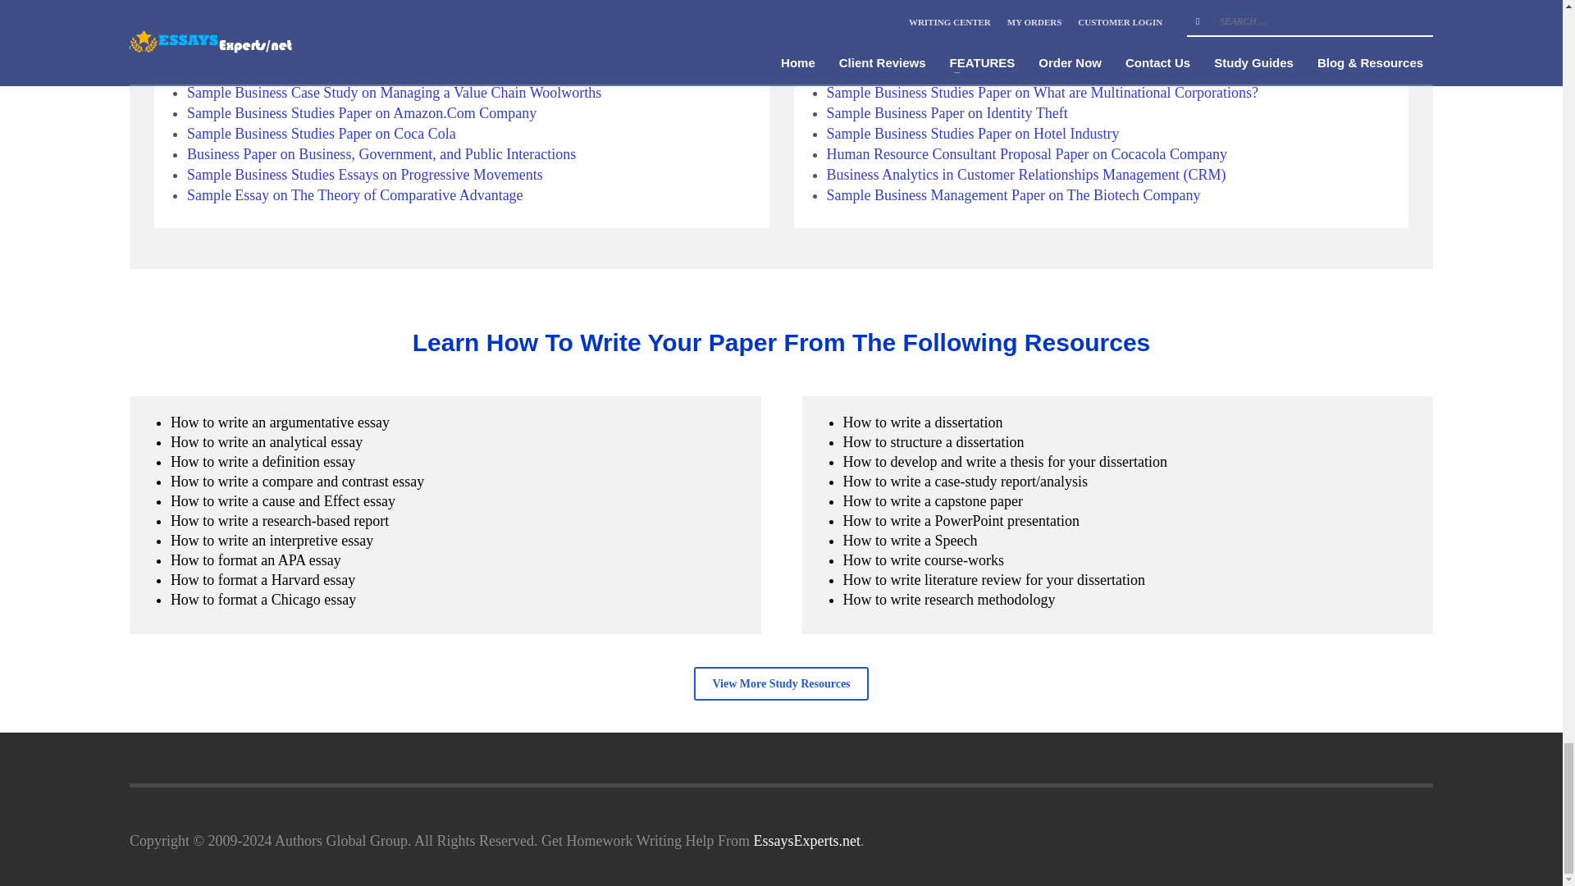  What do you see at coordinates (354, 195) in the screenshot?
I see `Sample Essay on The Theory of Comparative Advantage` at bounding box center [354, 195].